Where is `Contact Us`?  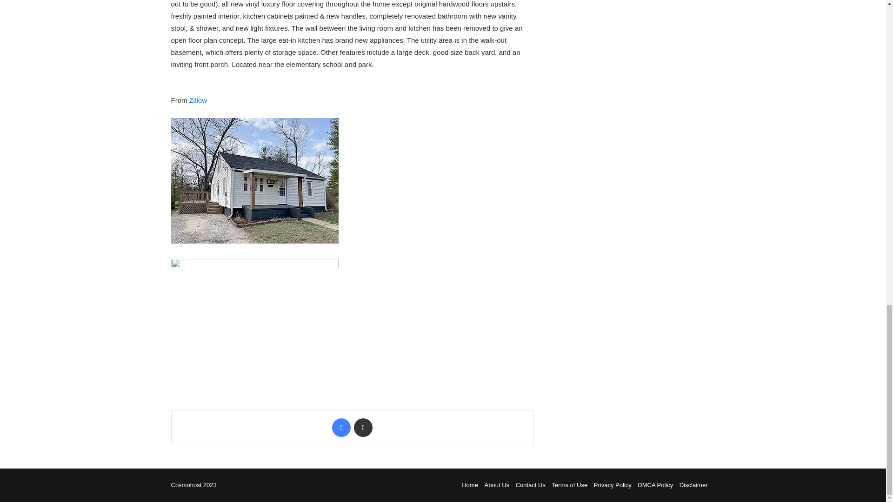
Contact Us is located at coordinates (531, 484).